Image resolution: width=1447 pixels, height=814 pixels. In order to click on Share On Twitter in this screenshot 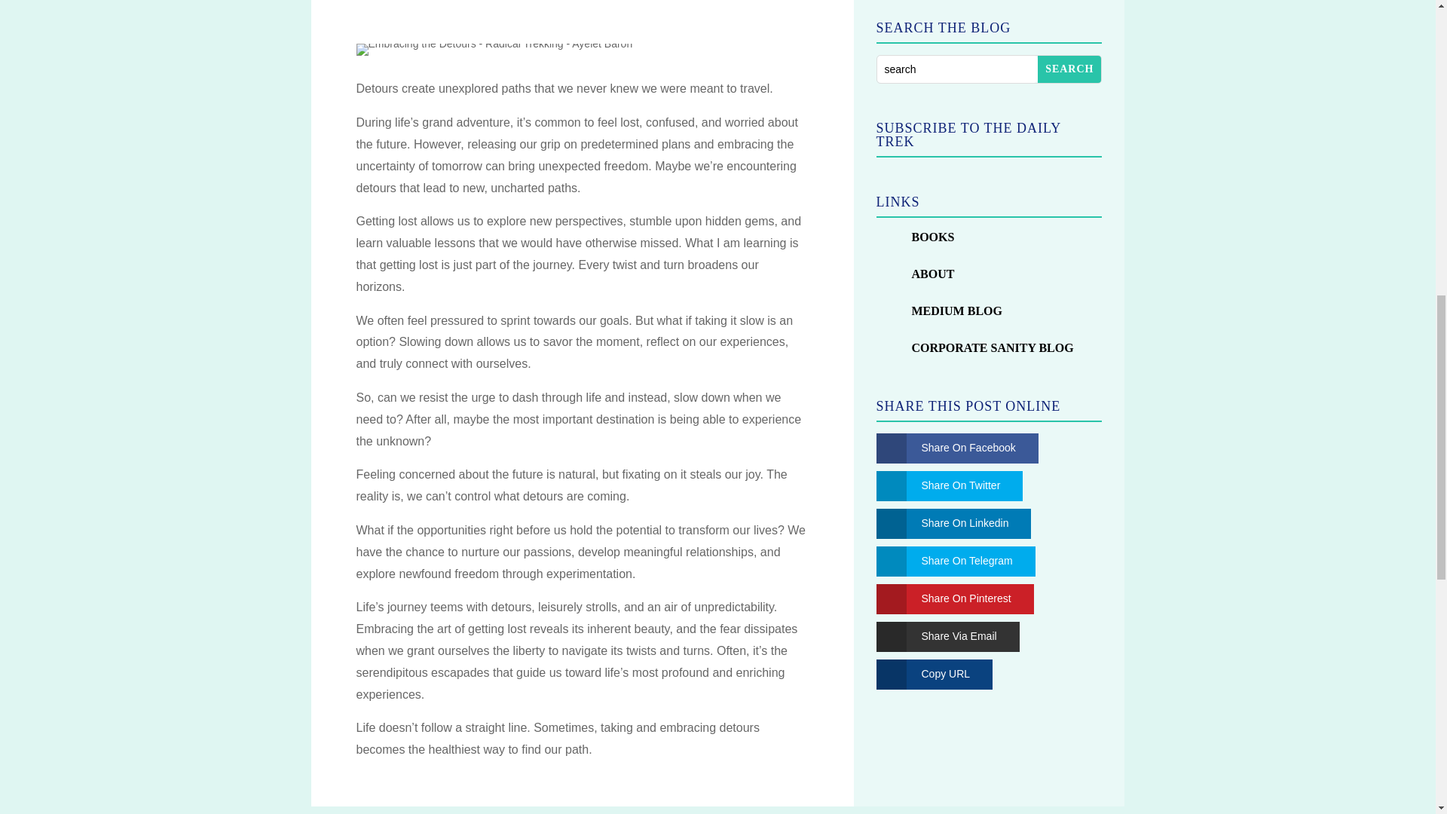, I will do `click(938, 486)`.